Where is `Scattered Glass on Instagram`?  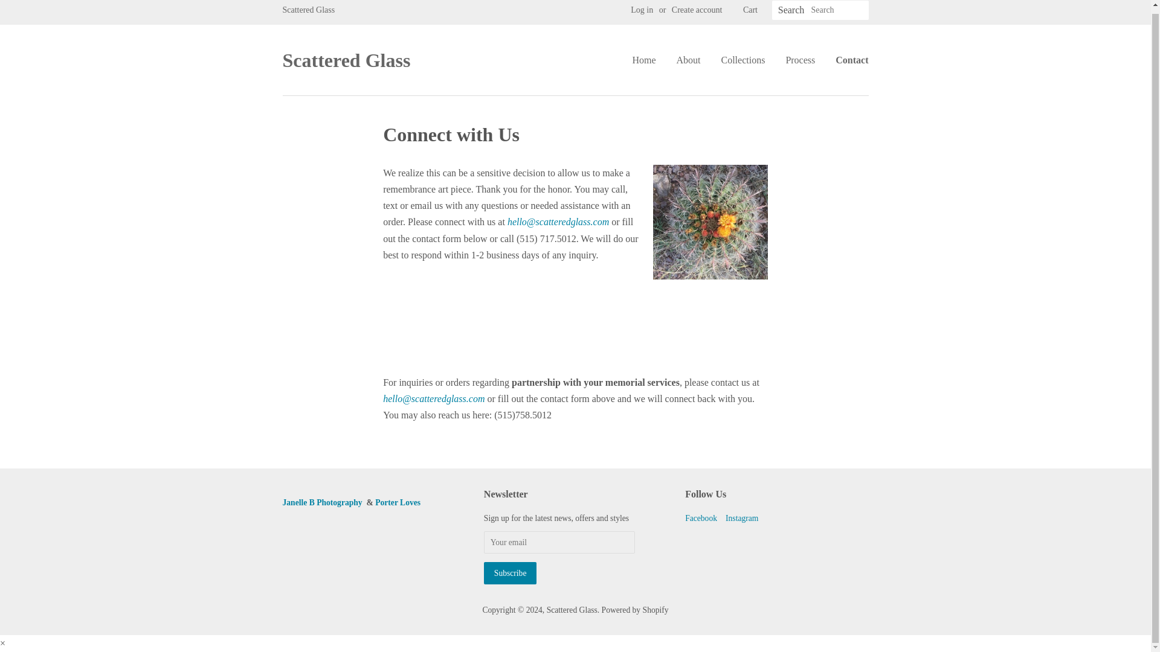
Scattered Glass on Instagram is located at coordinates (742, 518).